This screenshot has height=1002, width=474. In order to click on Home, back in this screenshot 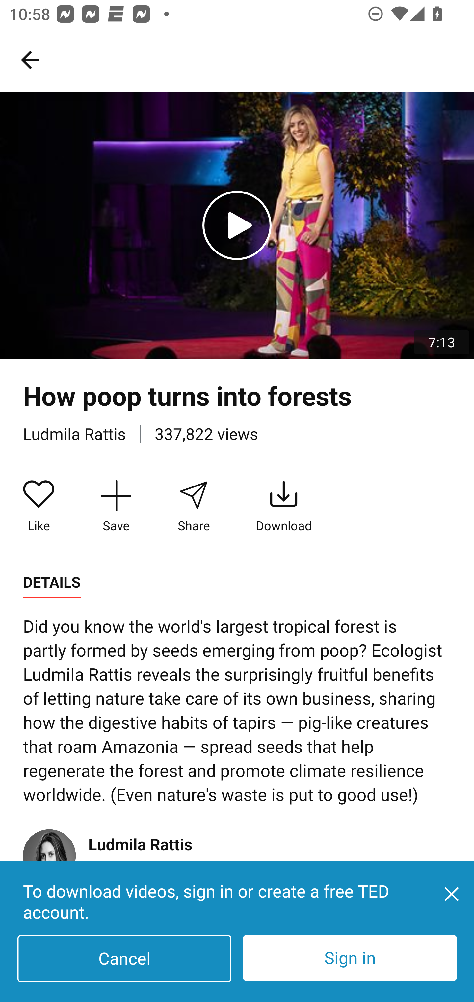, I will do `click(30, 59)`.